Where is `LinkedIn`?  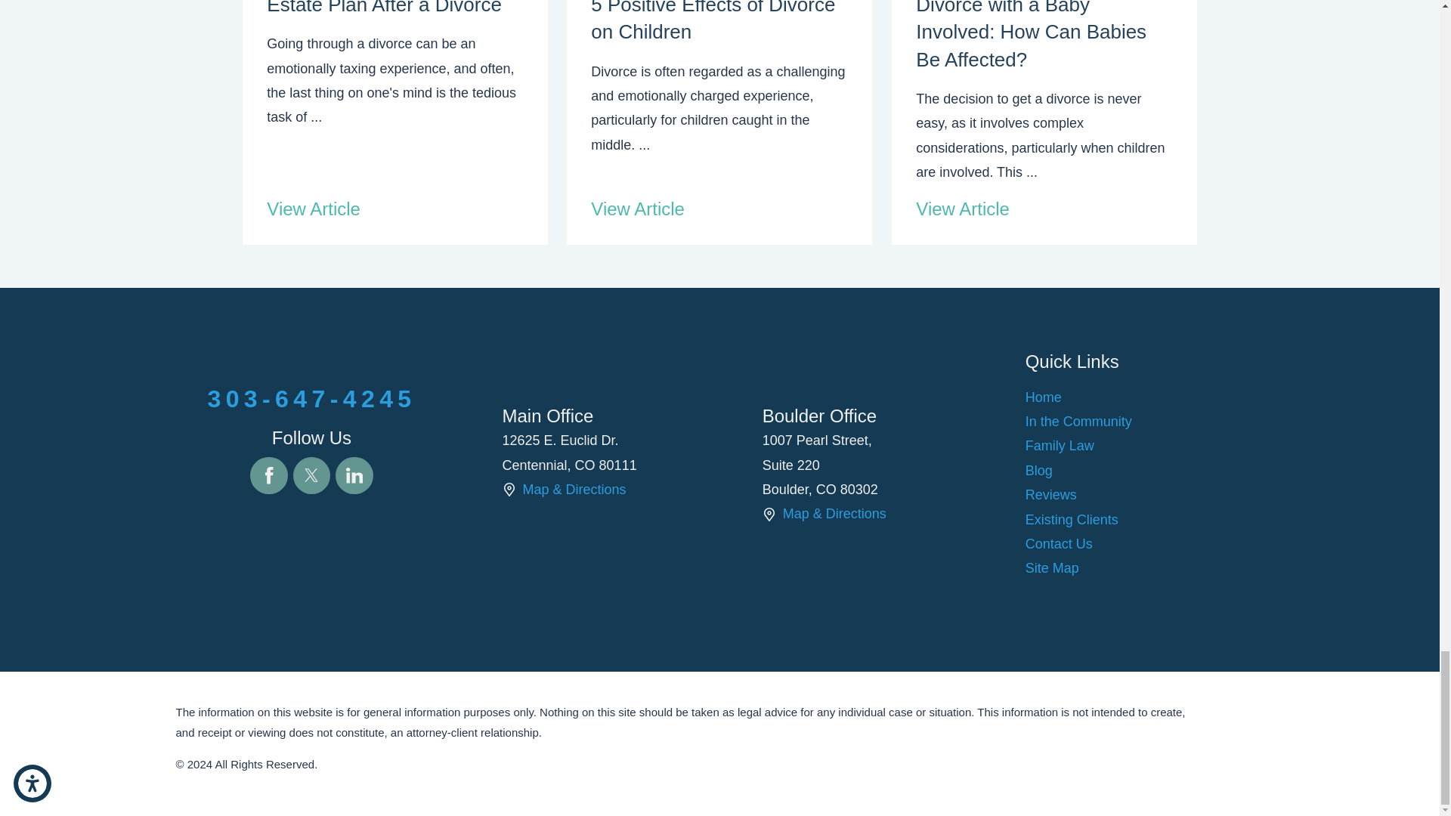 LinkedIn is located at coordinates (354, 475).